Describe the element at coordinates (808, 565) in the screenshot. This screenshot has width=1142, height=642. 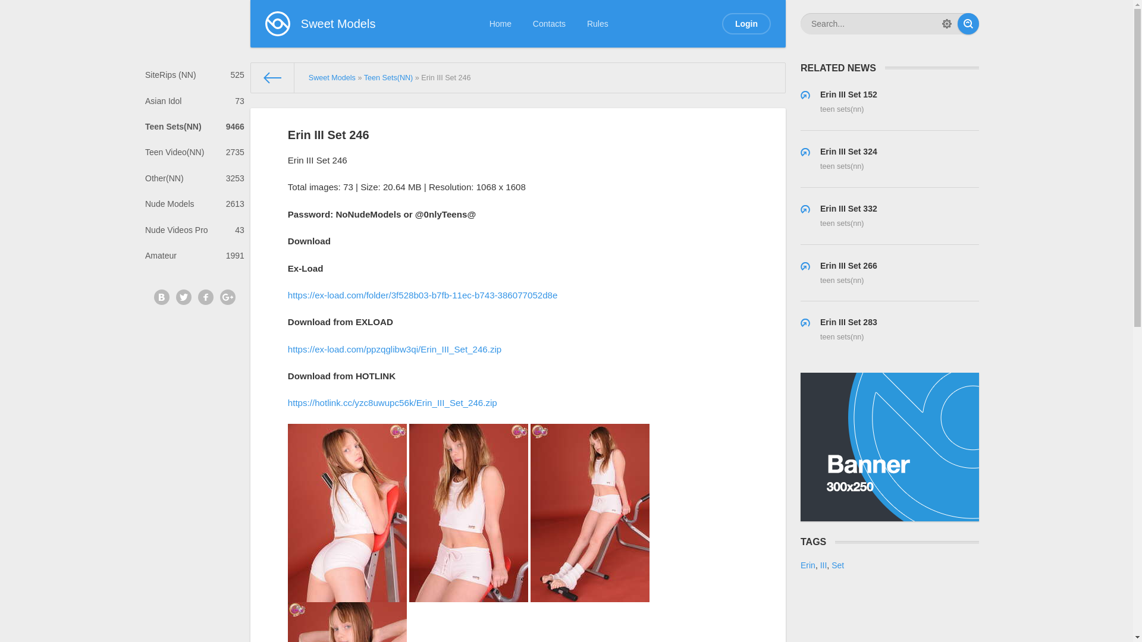
I see `Erin` at that location.